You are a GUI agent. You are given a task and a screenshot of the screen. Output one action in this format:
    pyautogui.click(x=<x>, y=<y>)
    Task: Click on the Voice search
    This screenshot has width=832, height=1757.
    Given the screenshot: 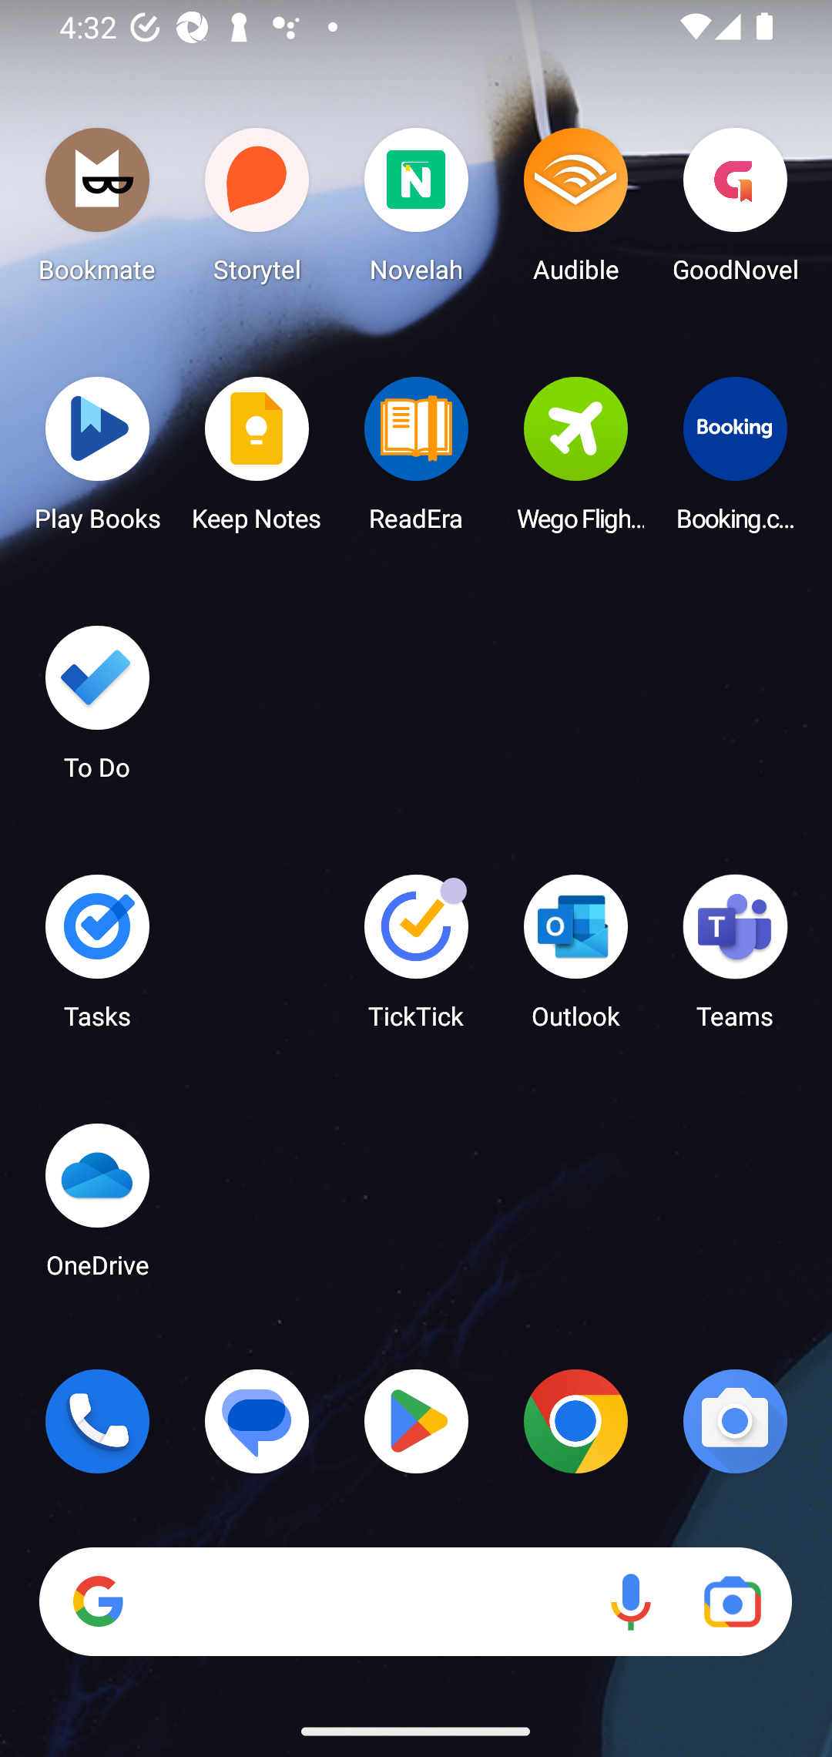 What is the action you would take?
    pyautogui.click(x=630, y=1602)
    